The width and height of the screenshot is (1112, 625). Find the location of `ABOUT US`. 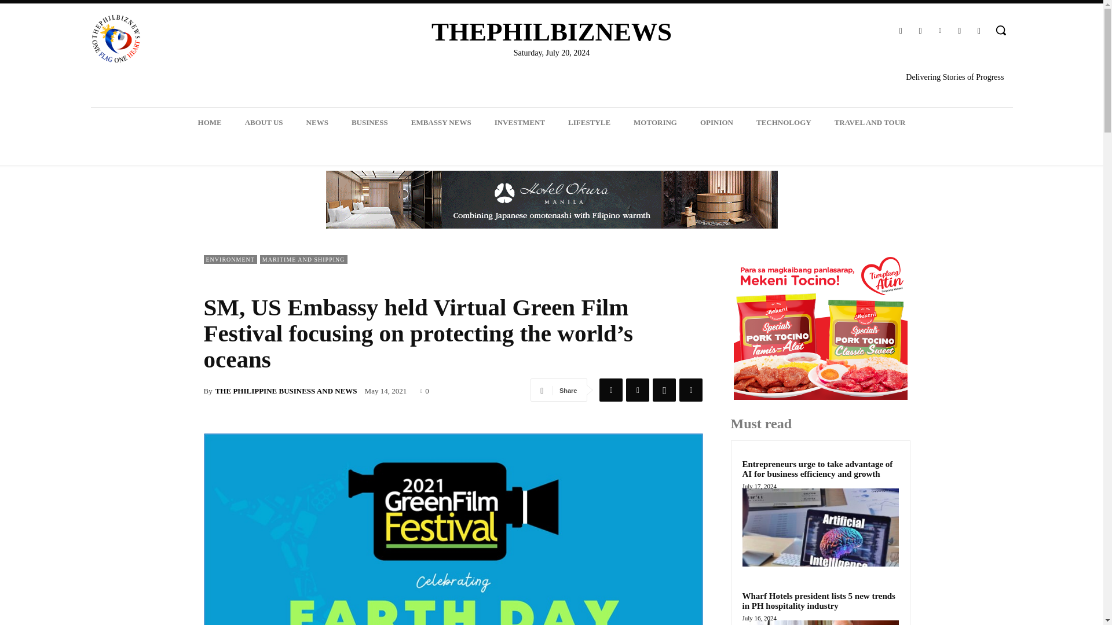

ABOUT US is located at coordinates (264, 122).